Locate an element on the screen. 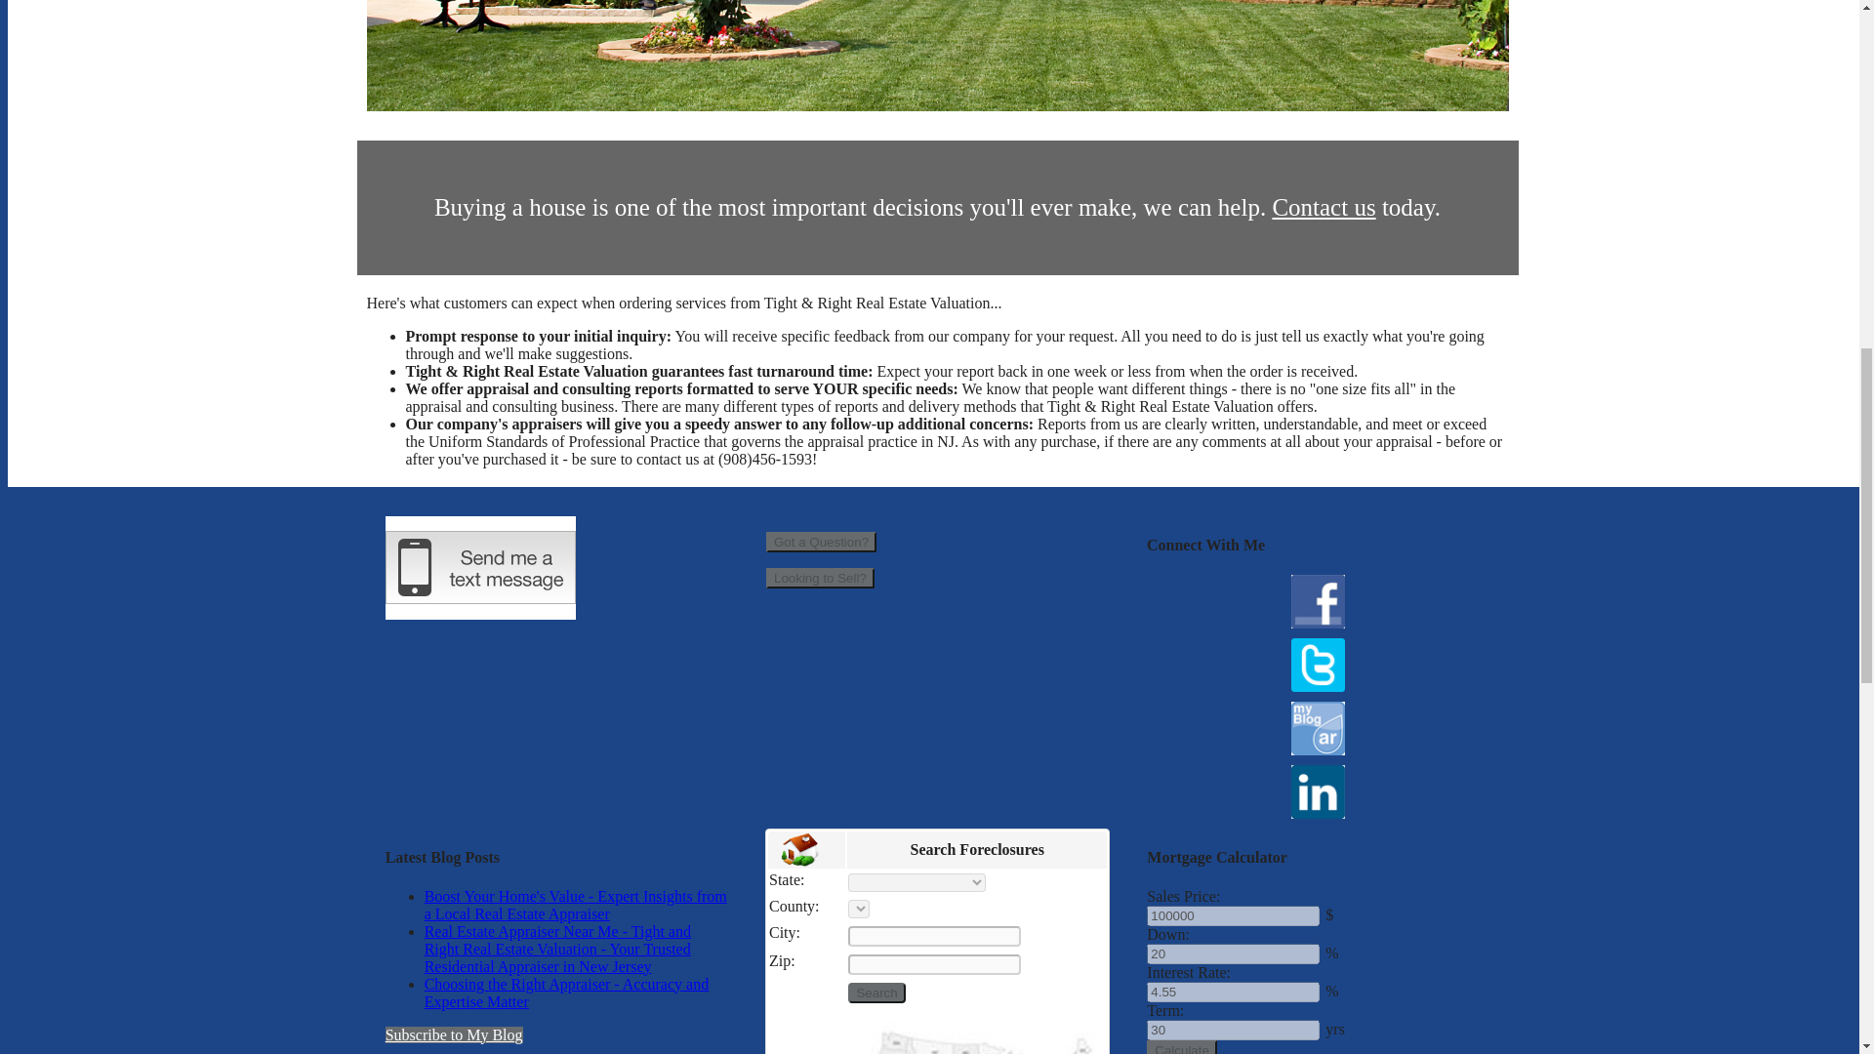  4.55 is located at coordinates (1233, 992).